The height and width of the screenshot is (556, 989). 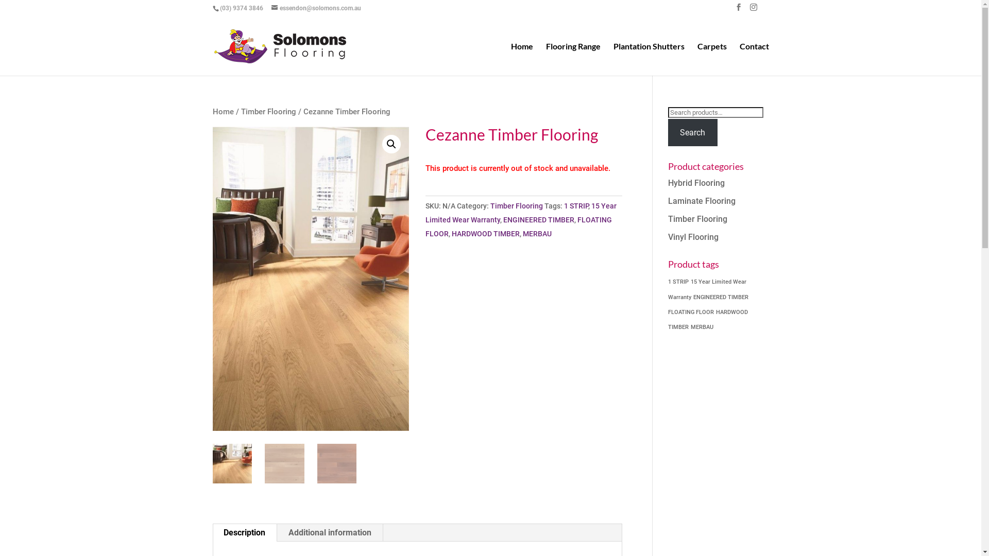 What do you see at coordinates (696, 183) in the screenshot?
I see `Hybrid Flooring` at bounding box center [696, 183].